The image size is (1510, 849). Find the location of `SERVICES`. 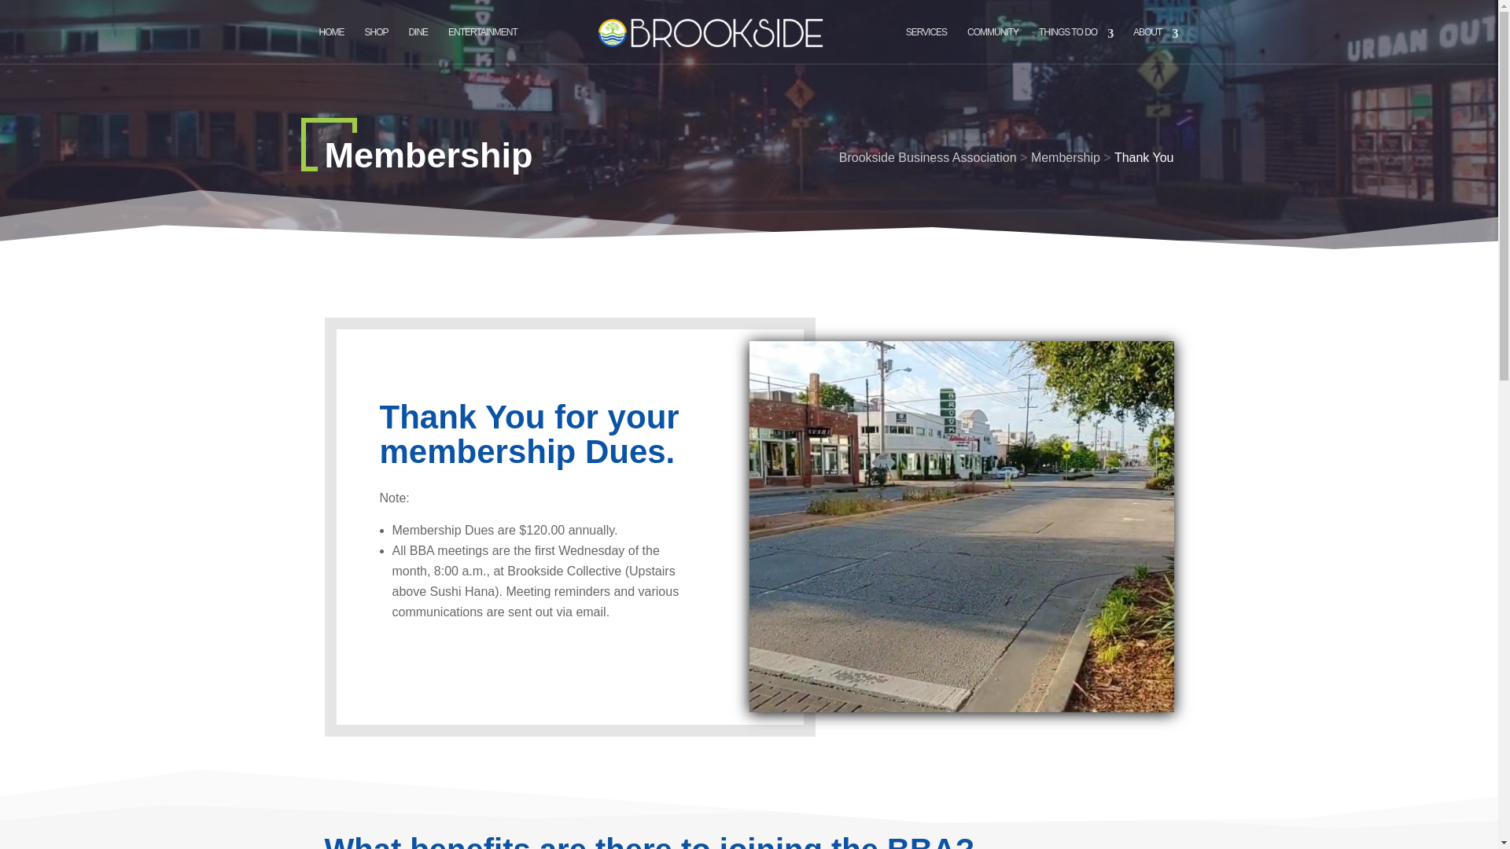

SERVICES is located at coordinates (926, 46).